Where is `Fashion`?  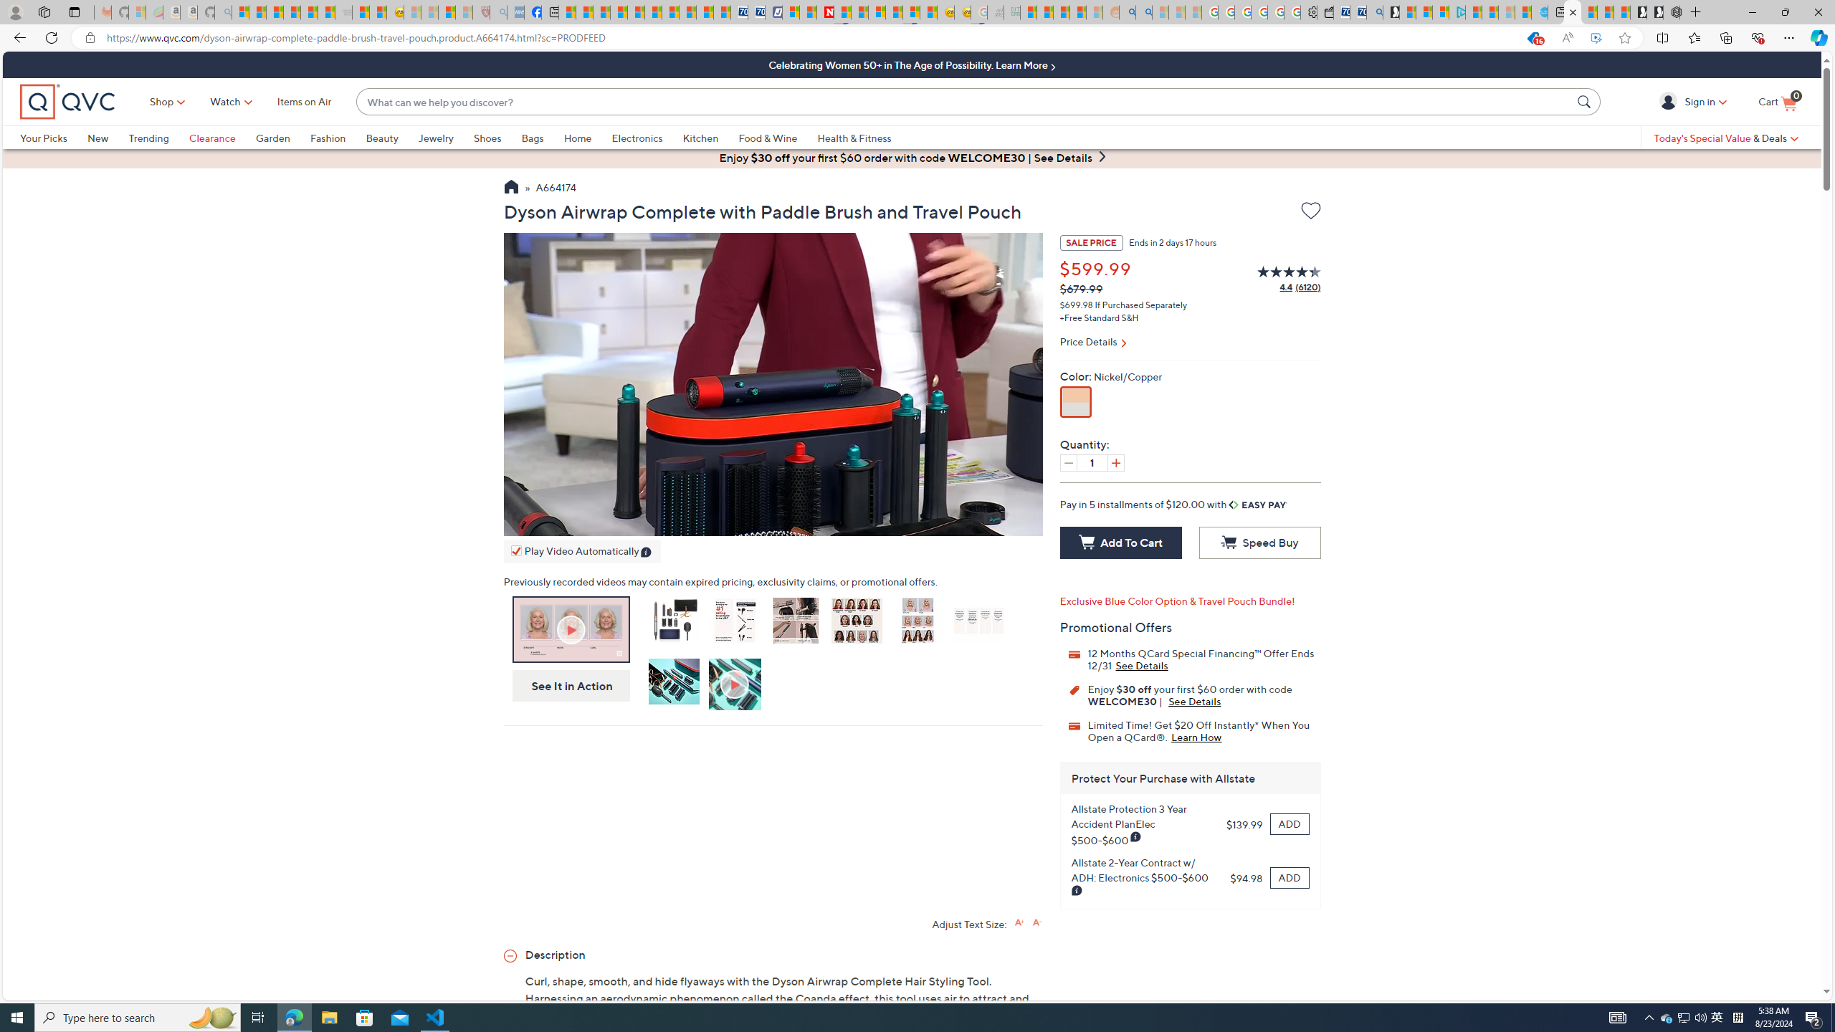 Fashion is located at coordinates (338, 138).